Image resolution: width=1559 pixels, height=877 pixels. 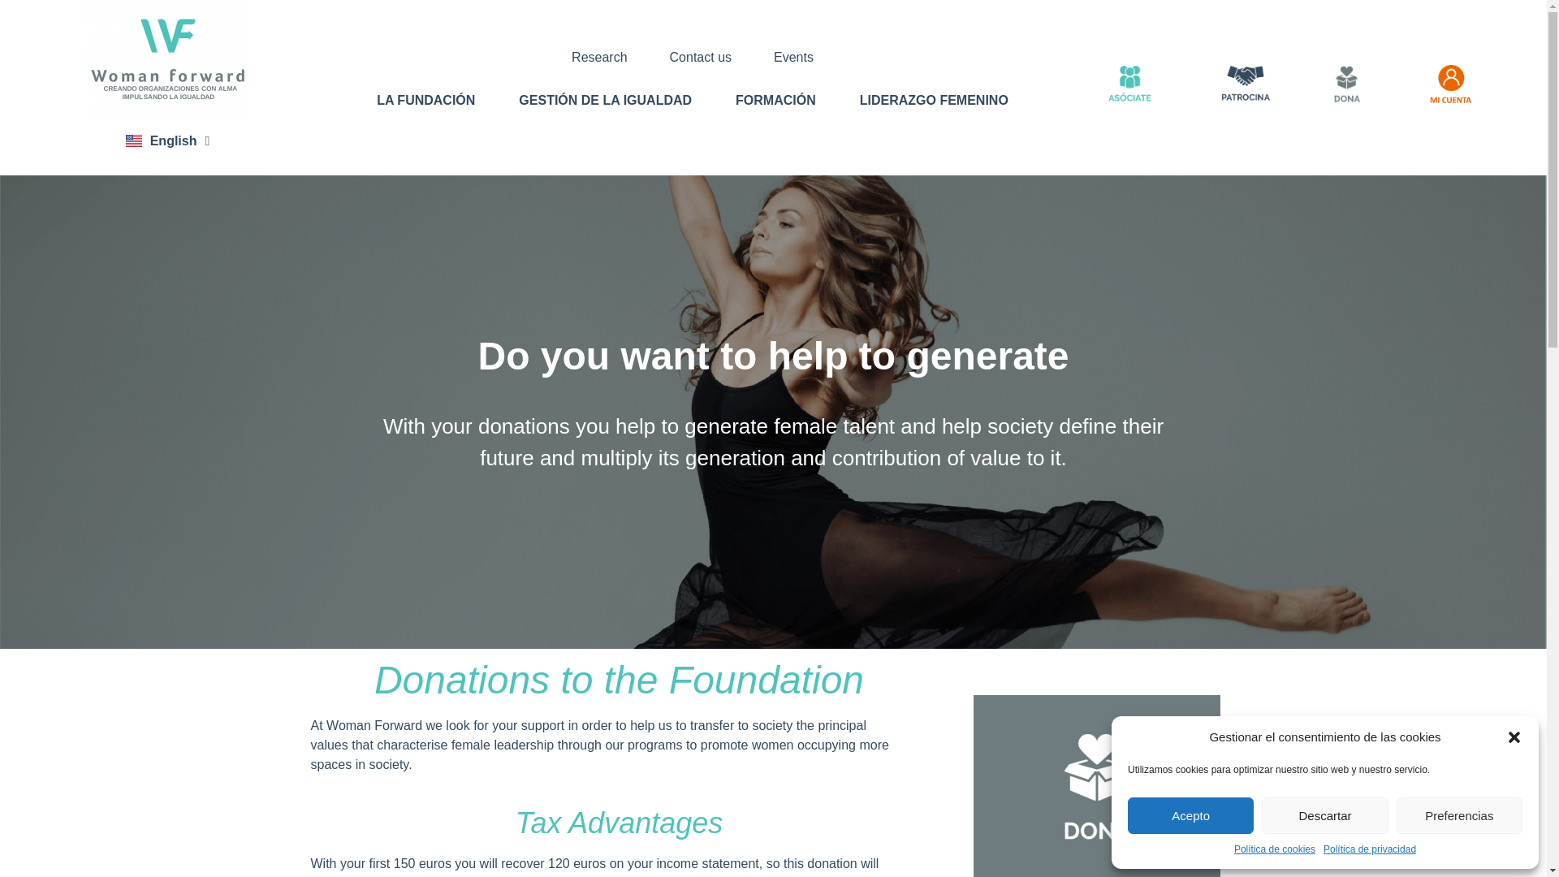 What do you see at coordinates (1460, 815) in the screenshot?
I see `Preferencias` at bounding box center [1460, 815].